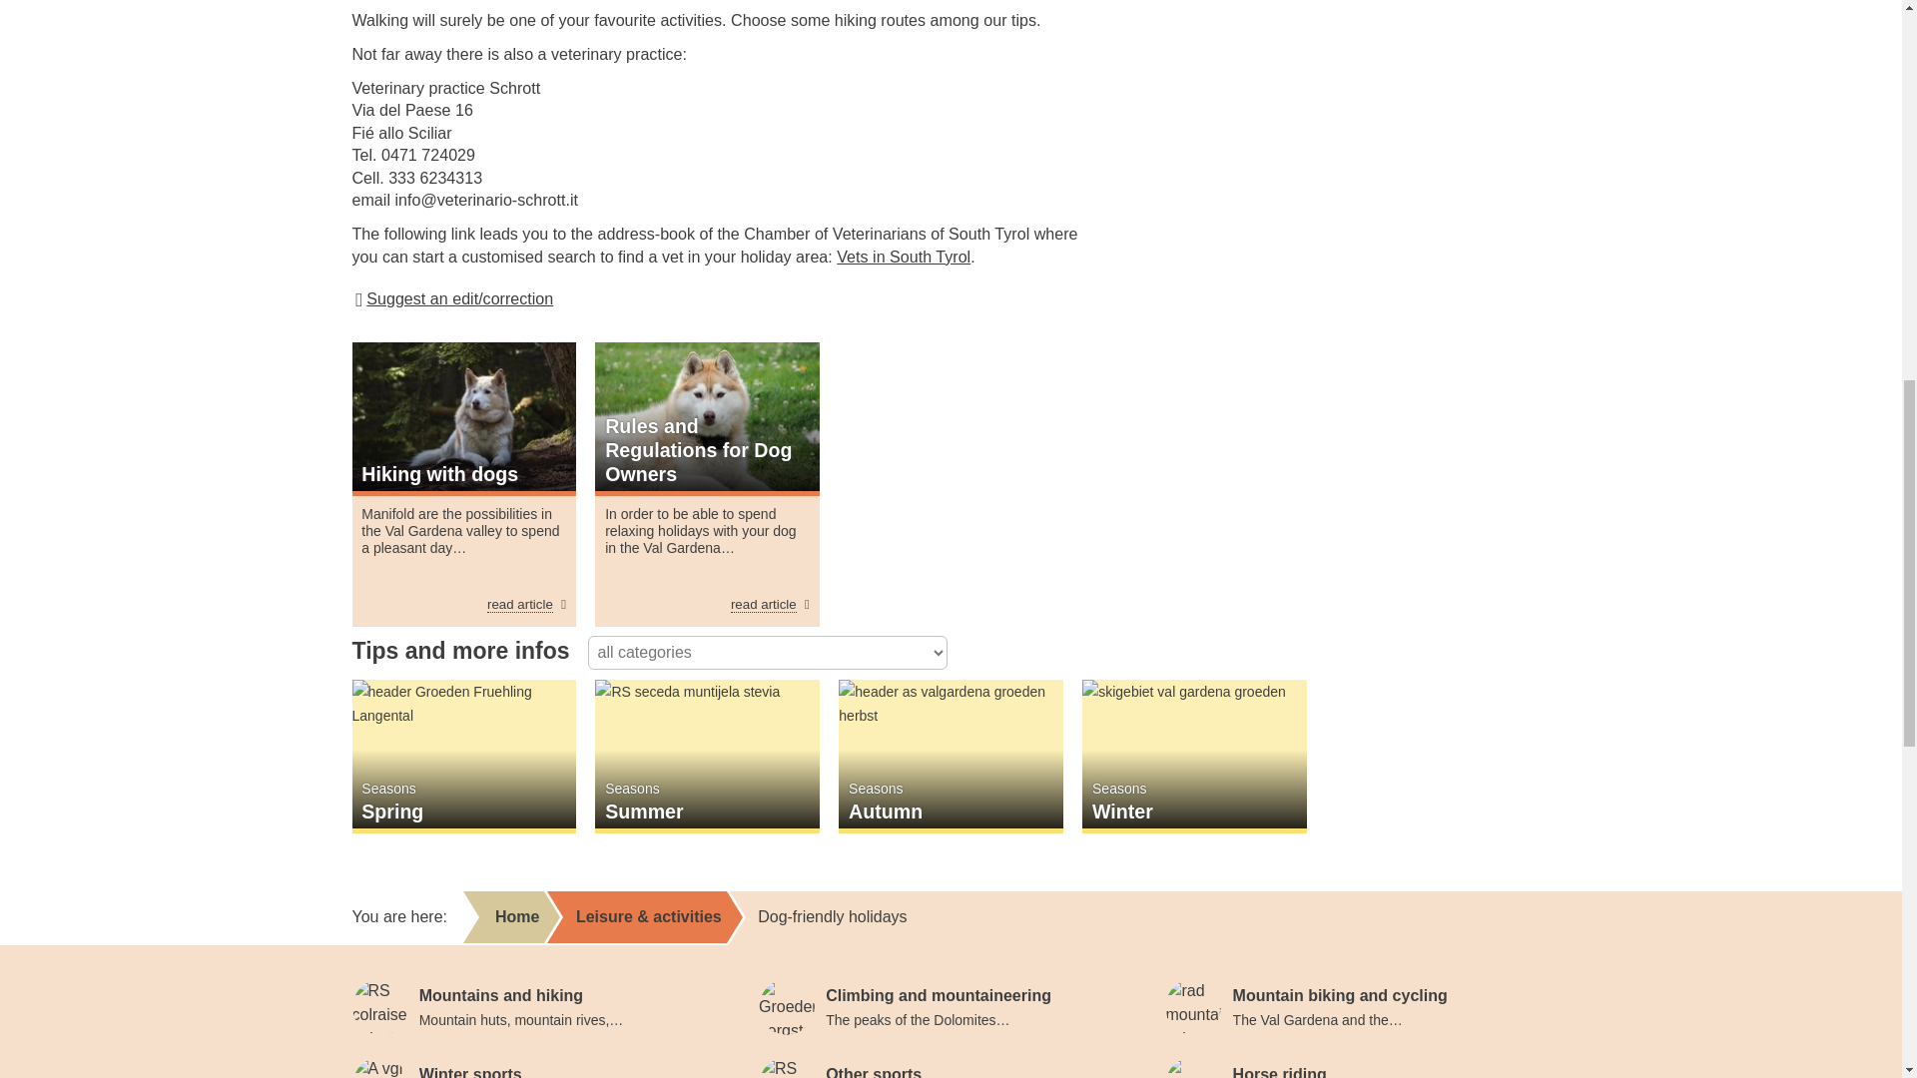 This screenshot has width=1917, height=1078. Describe the element at coordinates (769, 605) in the screenshot. I see `read article` at that location.